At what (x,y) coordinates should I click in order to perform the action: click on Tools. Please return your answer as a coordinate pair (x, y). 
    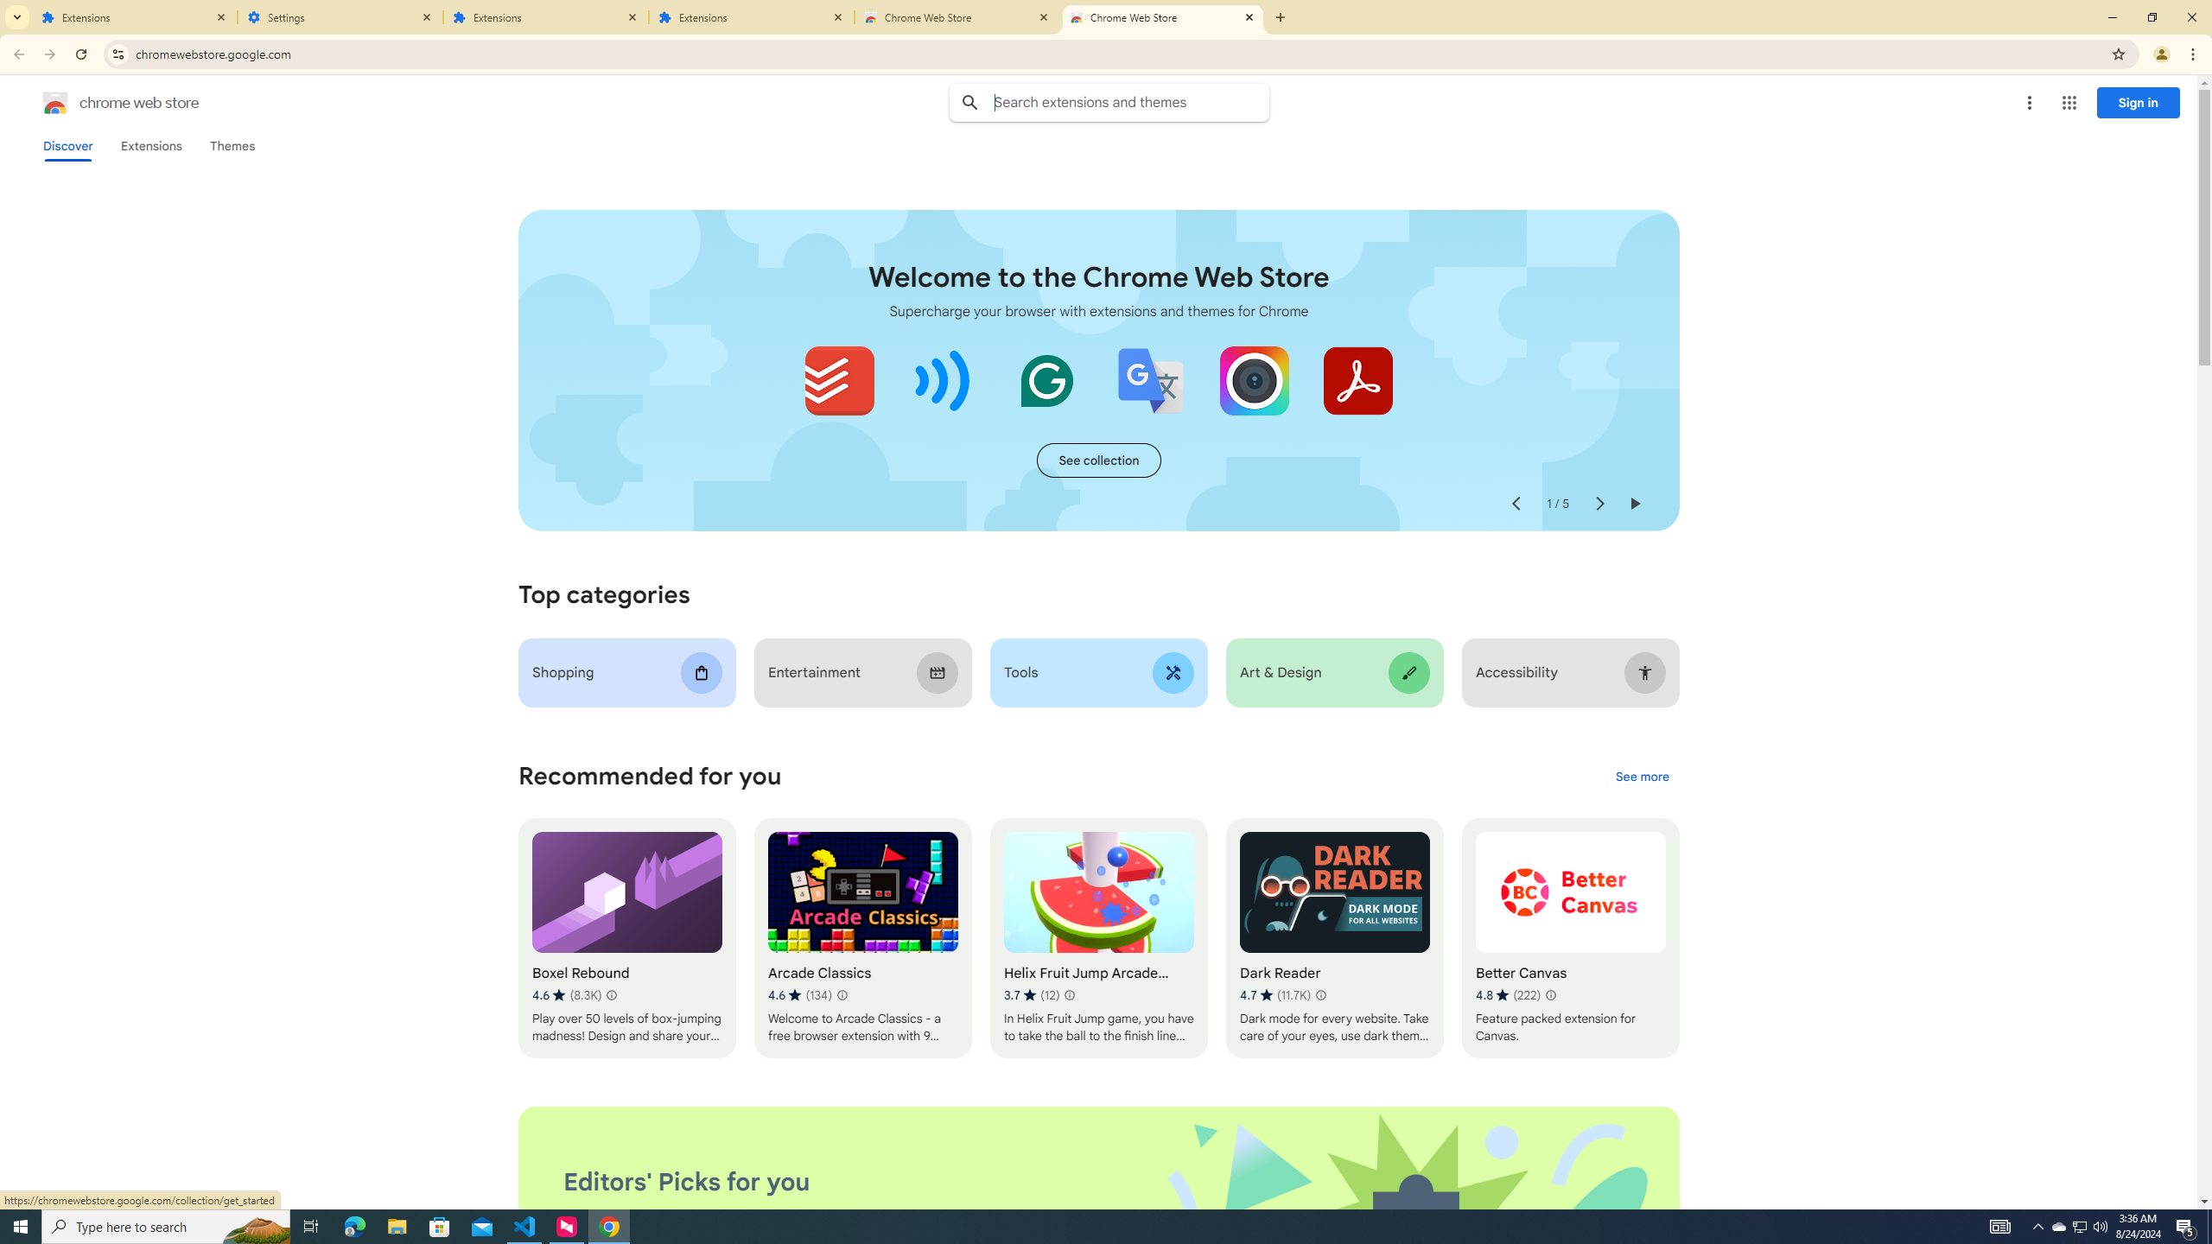
    Looking at the image, I should click on (1097, 672).